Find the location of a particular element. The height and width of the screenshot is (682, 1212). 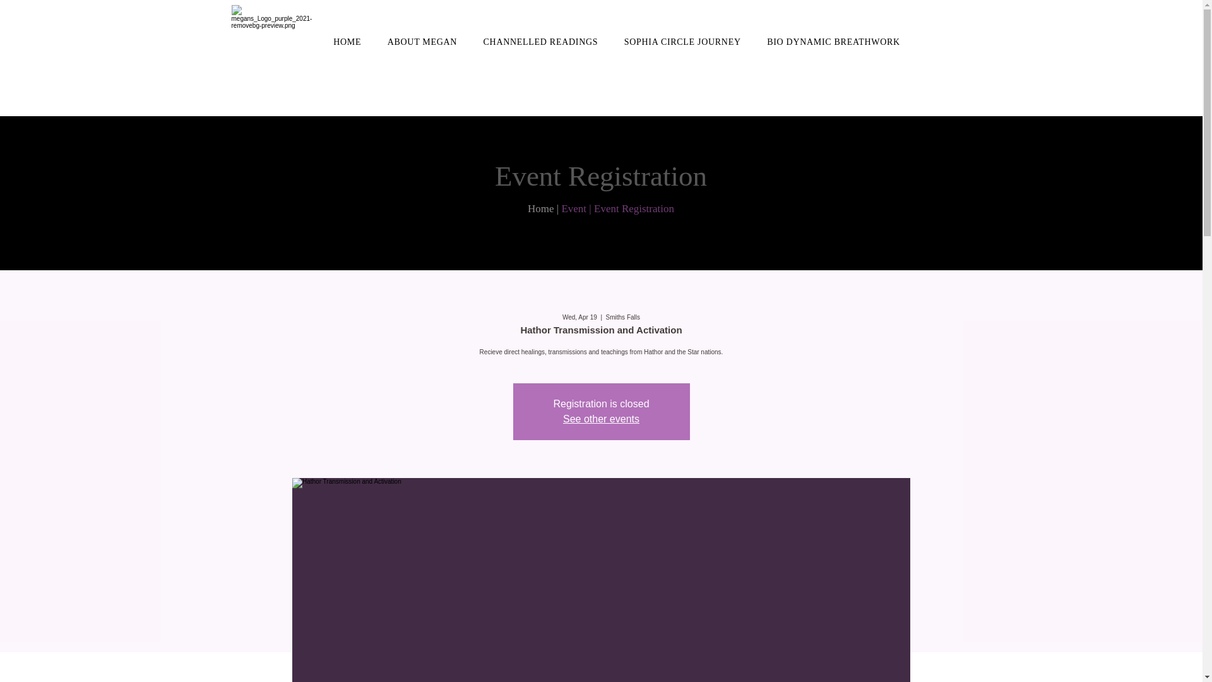

See other events is located at coordinates (601, 418).